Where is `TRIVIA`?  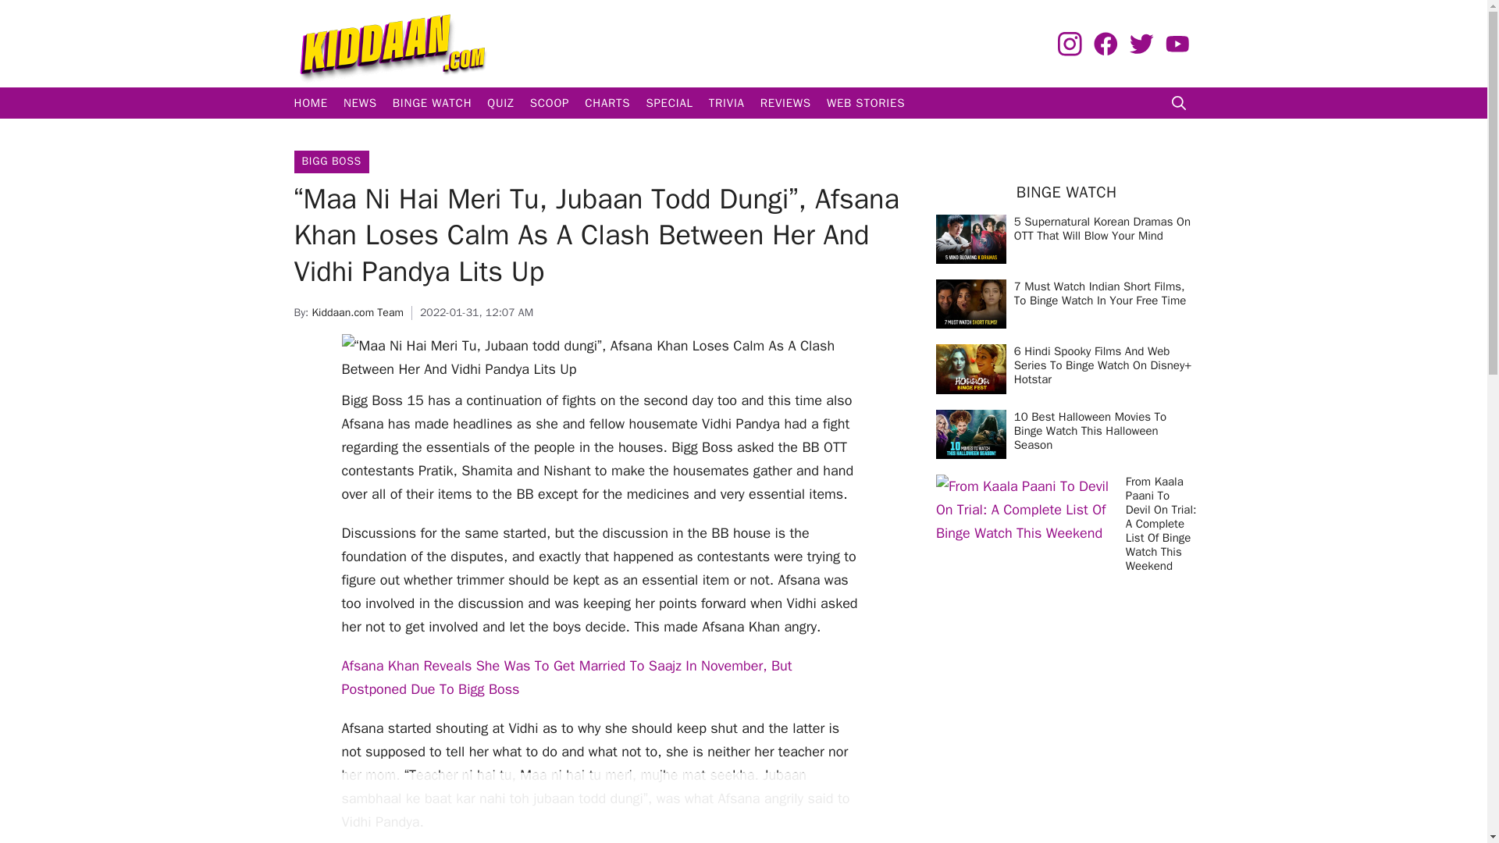 TRIVIA is located at coordinates (726, 103).